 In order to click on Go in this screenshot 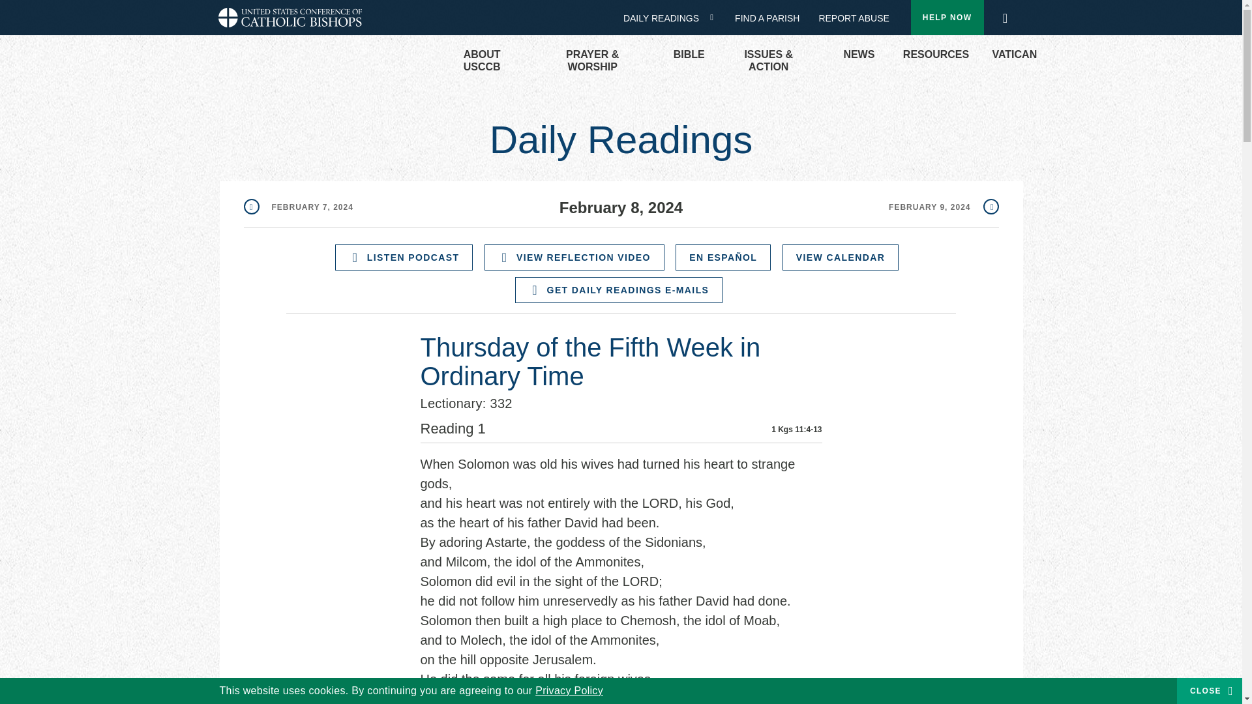, I will do `click(1009, 18)`.